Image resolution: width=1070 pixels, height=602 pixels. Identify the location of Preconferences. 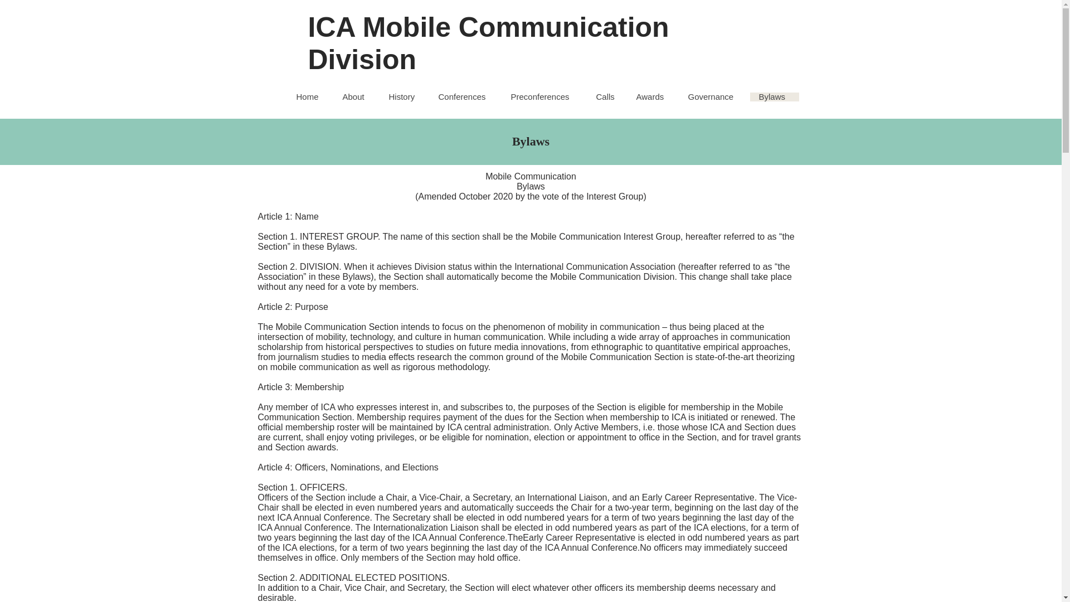
(544, 97).